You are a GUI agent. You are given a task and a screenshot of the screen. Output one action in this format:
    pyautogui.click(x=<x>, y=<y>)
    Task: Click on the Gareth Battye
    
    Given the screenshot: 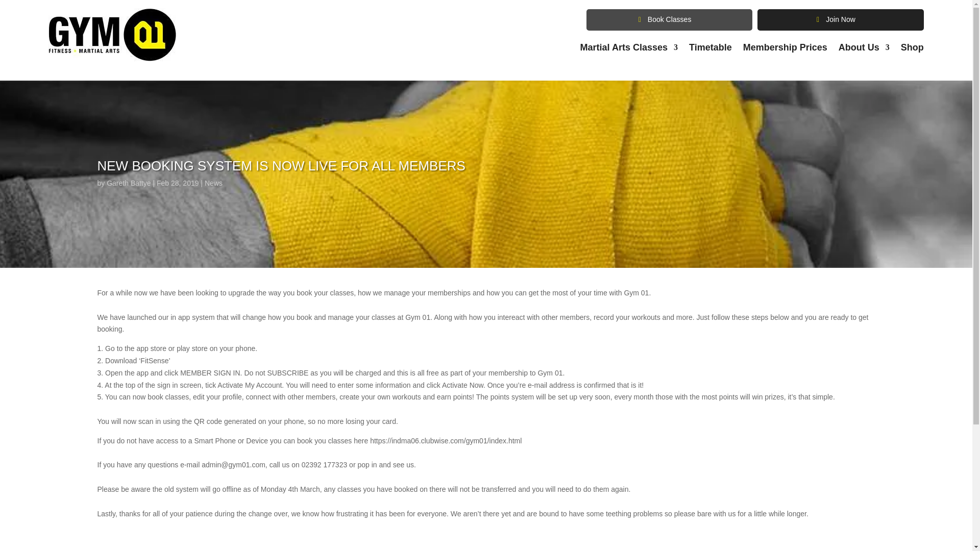 What is the action you would take?
    pyautogui.click(x=129, y=183)
    